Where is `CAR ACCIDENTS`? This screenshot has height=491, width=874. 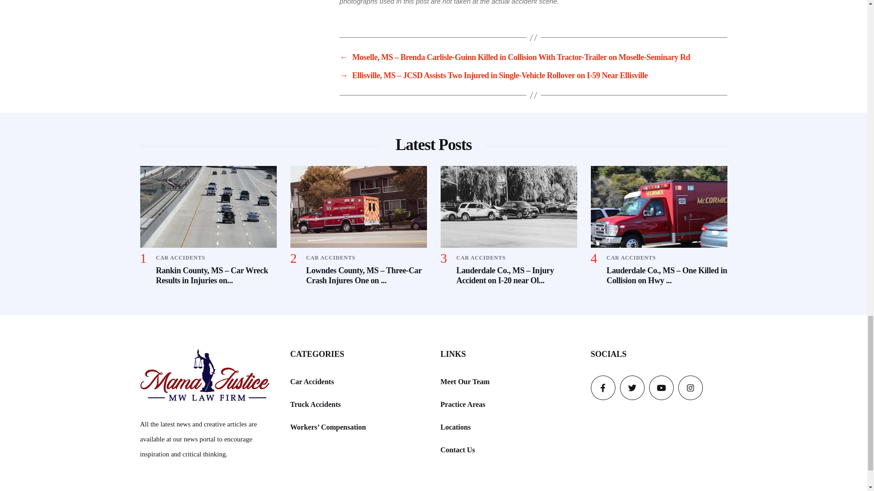 CAR ACCIDENTS is located at coordinates (481, 257).